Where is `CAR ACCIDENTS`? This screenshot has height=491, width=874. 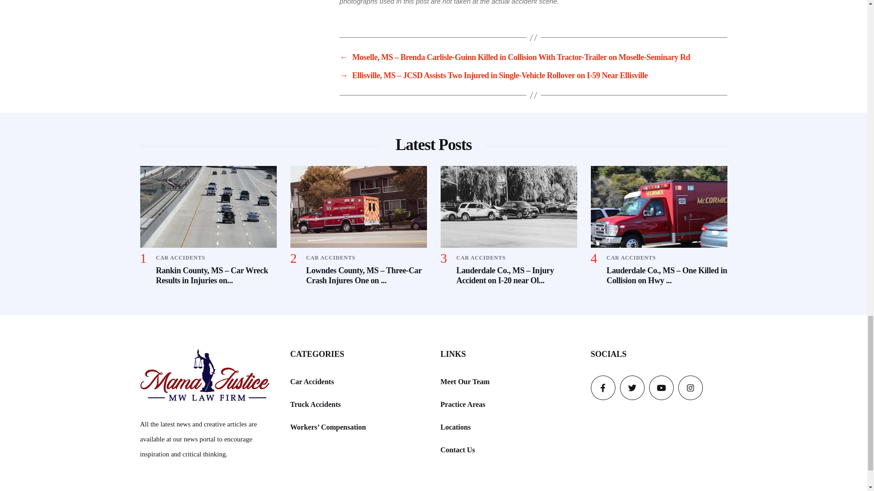 CAR ACCIDENTS is located at coordinates (481, 257).